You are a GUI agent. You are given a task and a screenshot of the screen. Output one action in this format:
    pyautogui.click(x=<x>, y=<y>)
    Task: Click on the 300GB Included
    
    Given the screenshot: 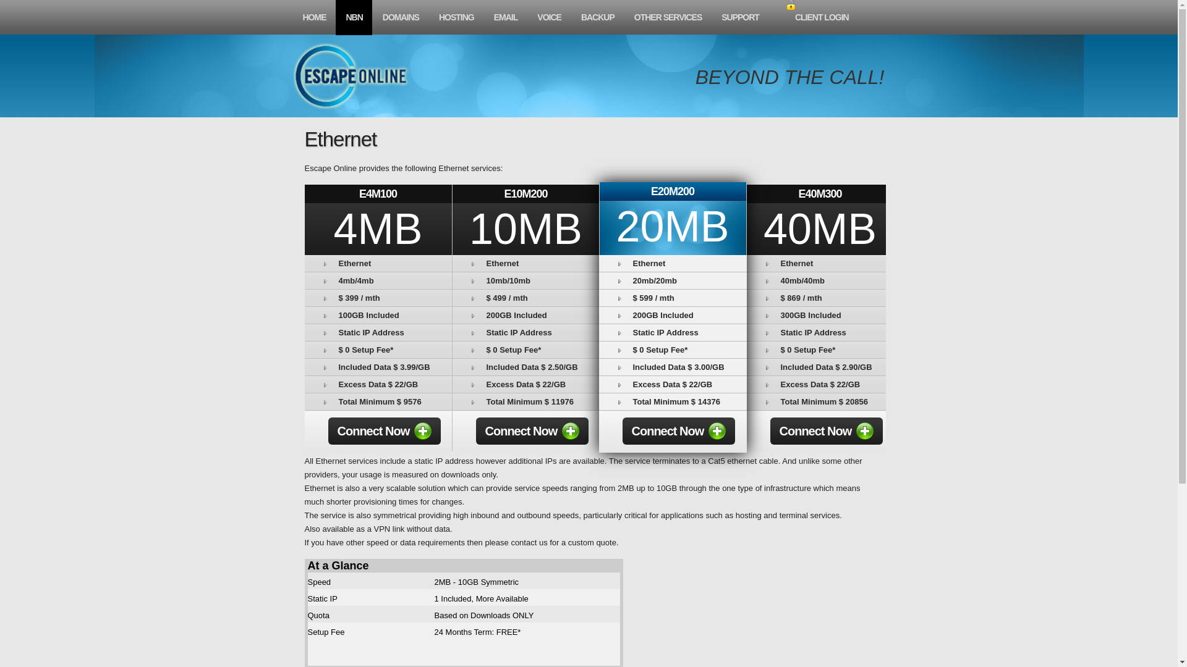 What is the action you would take?
    pyautogui.click(x=820, y=315)
    